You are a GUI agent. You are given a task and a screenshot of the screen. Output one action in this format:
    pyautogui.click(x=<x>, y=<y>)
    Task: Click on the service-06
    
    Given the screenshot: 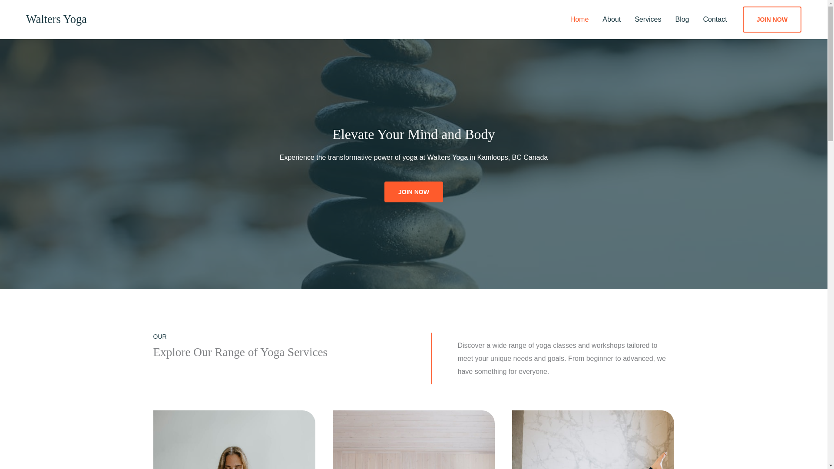 What is the action you would take?
    pyautogui.click(x=592, y=439)
    